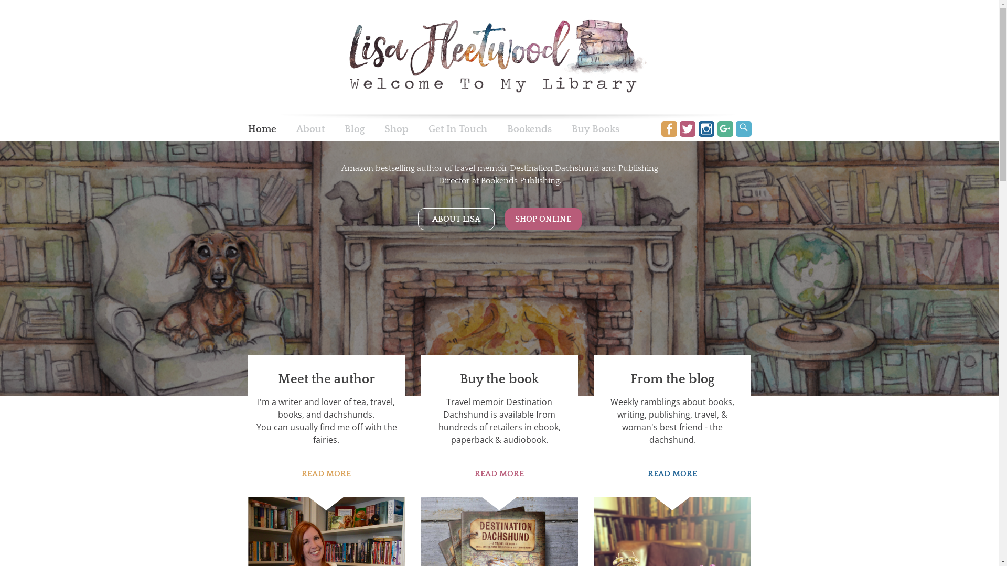 Image resolution: width=1007 pixels, height=566 pixels. I want to click on Return to homepage, so click(499, 57).